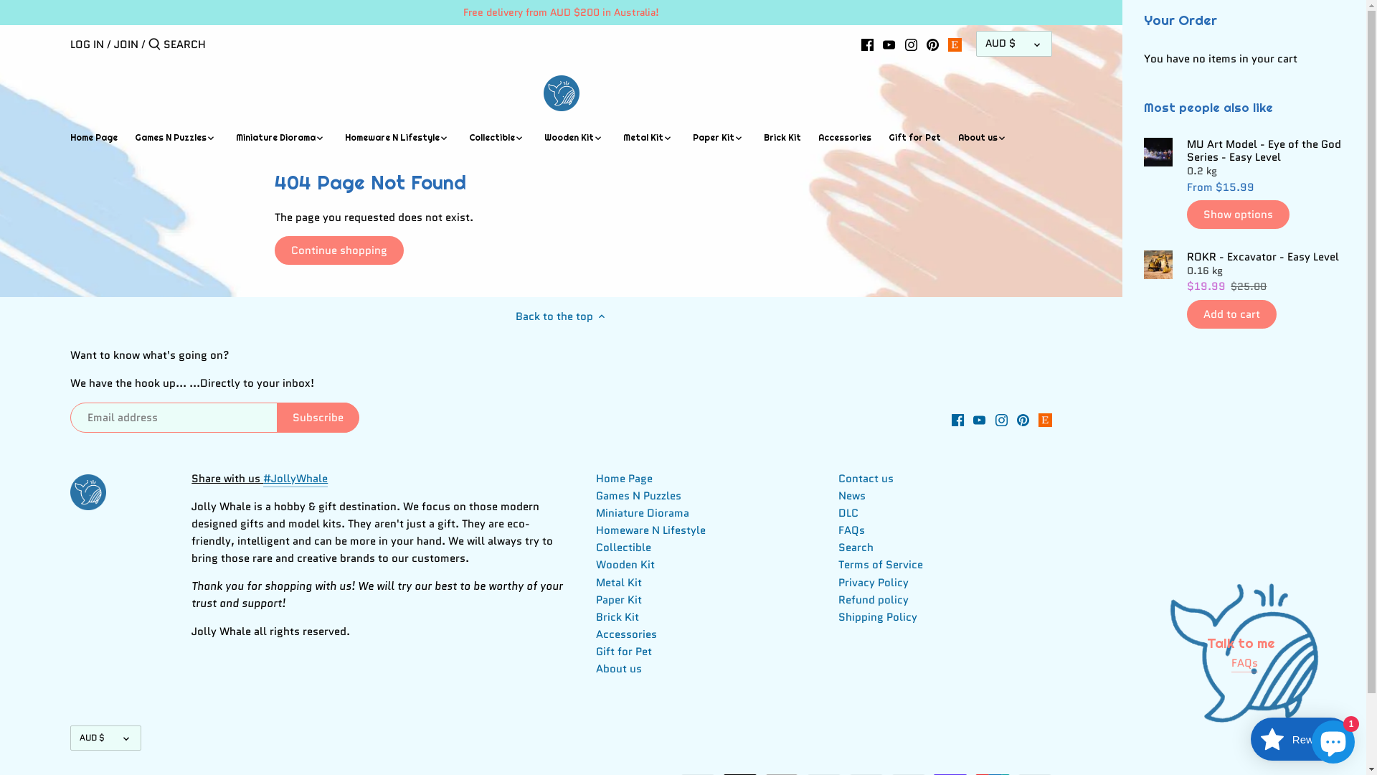  What do you see at coordinates (617, 617) in the screenshot?
I see `Brick Kit` at bounding box center [617, 617].